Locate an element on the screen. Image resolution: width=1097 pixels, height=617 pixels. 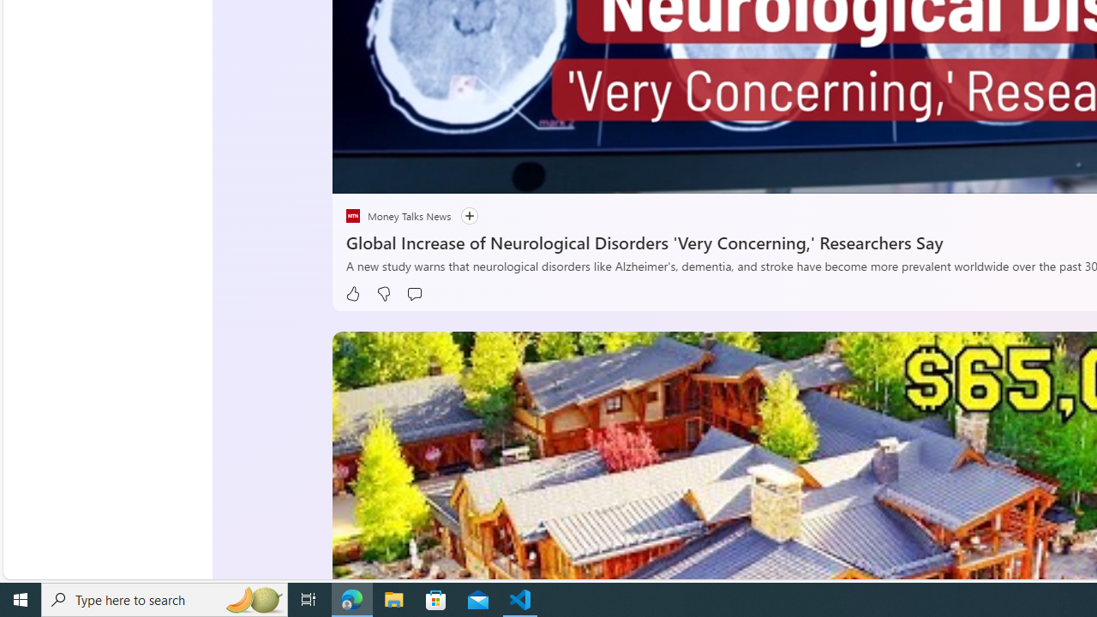
placeholder is located at coordinates (353, 216).